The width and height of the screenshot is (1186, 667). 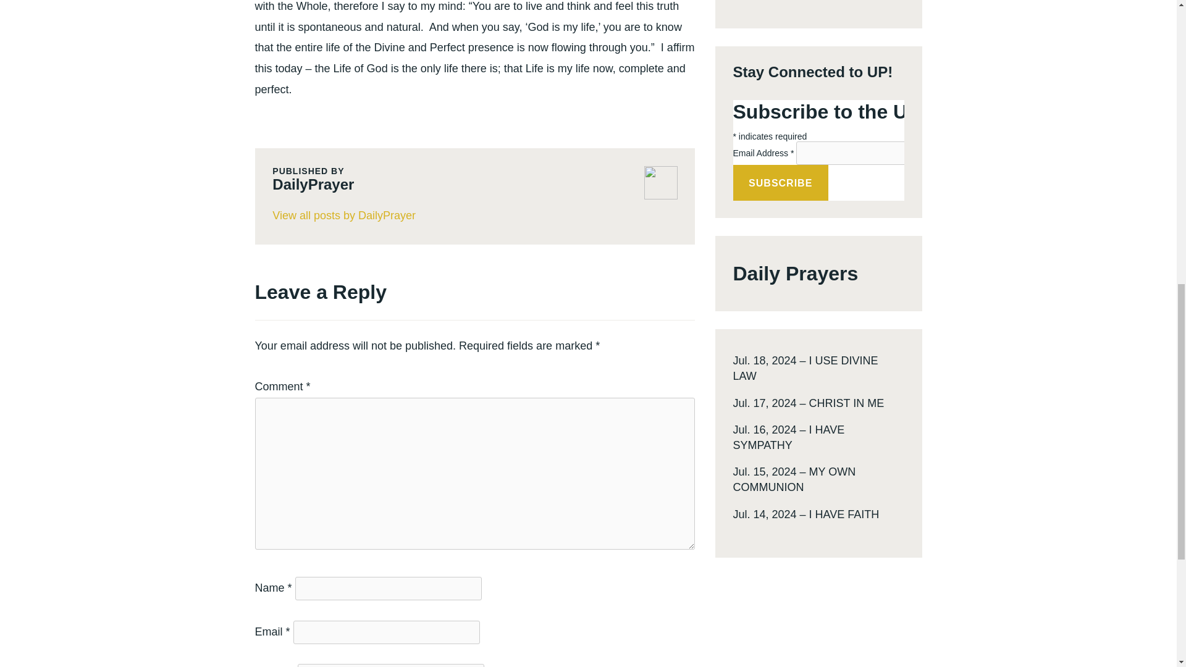 I want to click on View all posts by DailyPrayer, so click(x=474, y=216).